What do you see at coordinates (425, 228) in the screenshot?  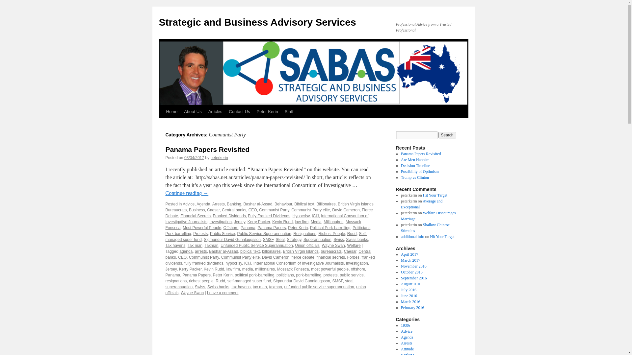 I see `Shallow Chinese Stimulus` at bounding box center [425, 228].